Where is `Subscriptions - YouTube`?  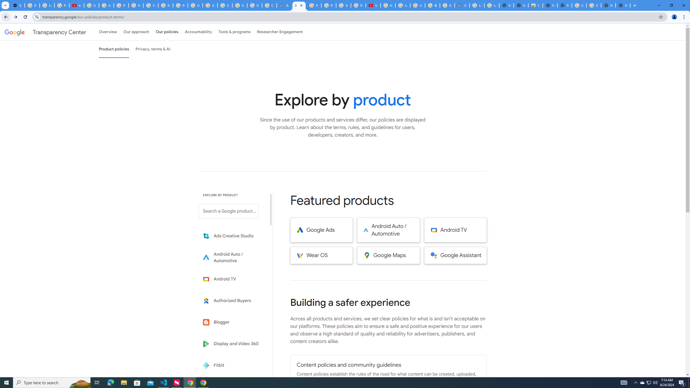
Subscriptions - YouTube is located at coordinates (373, 5).